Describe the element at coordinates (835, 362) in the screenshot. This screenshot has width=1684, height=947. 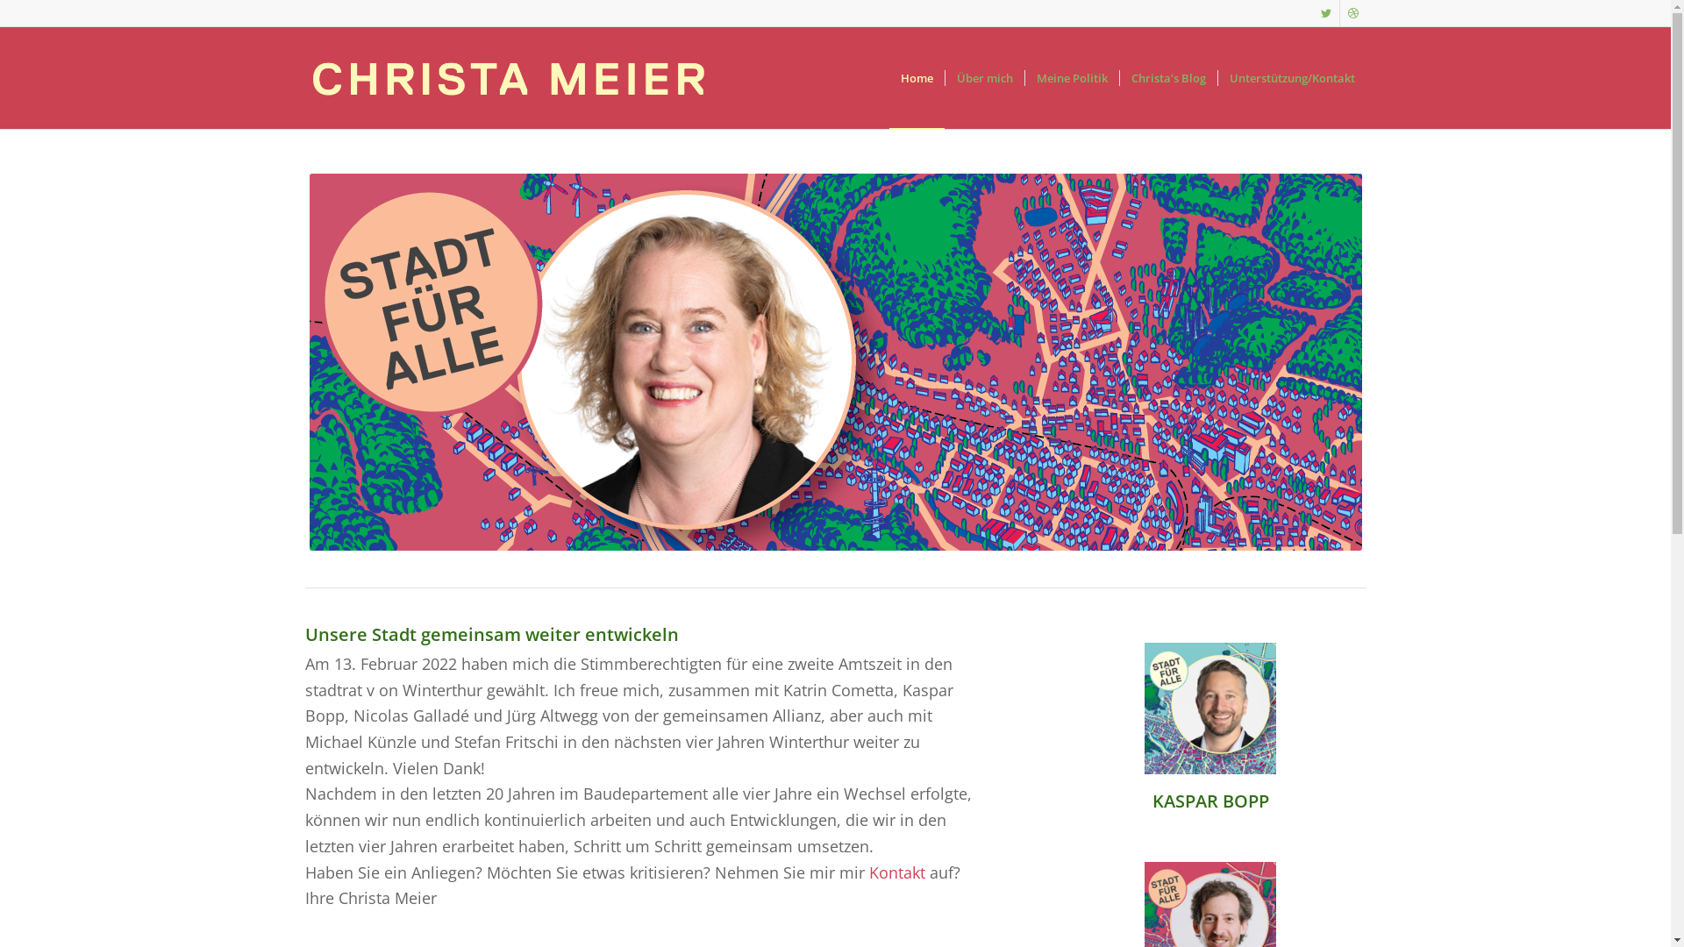
I see `Website-Header_SR2` at that location.